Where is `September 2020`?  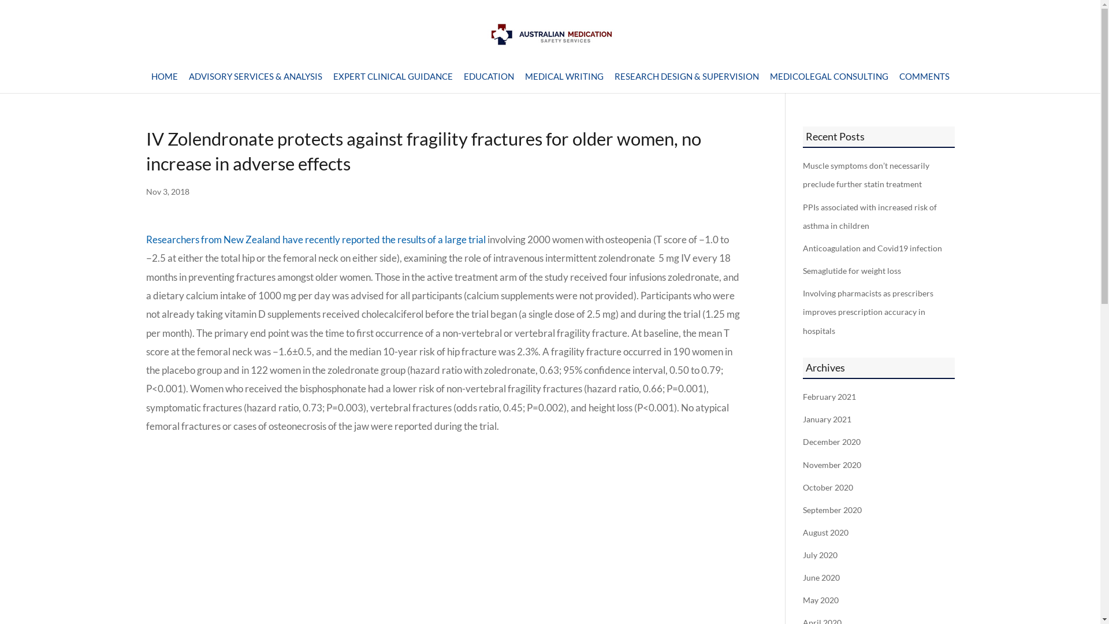 September 2020 is located at coordinates (832, 510).